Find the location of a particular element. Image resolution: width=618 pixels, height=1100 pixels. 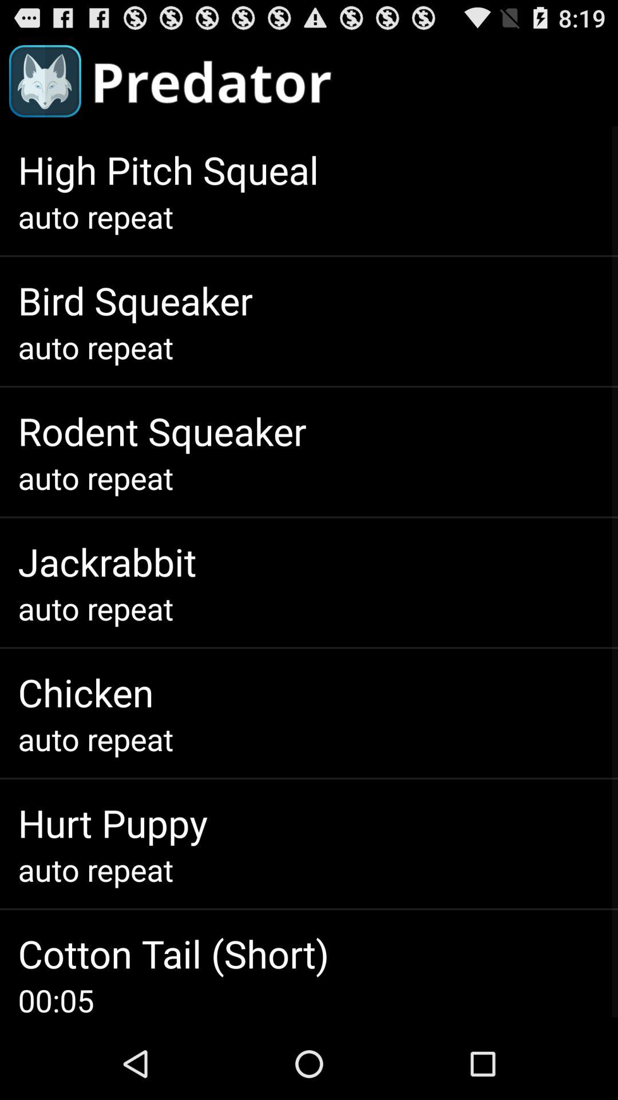

flip until cotton tail (short) app is located at coordinates (173, 953).